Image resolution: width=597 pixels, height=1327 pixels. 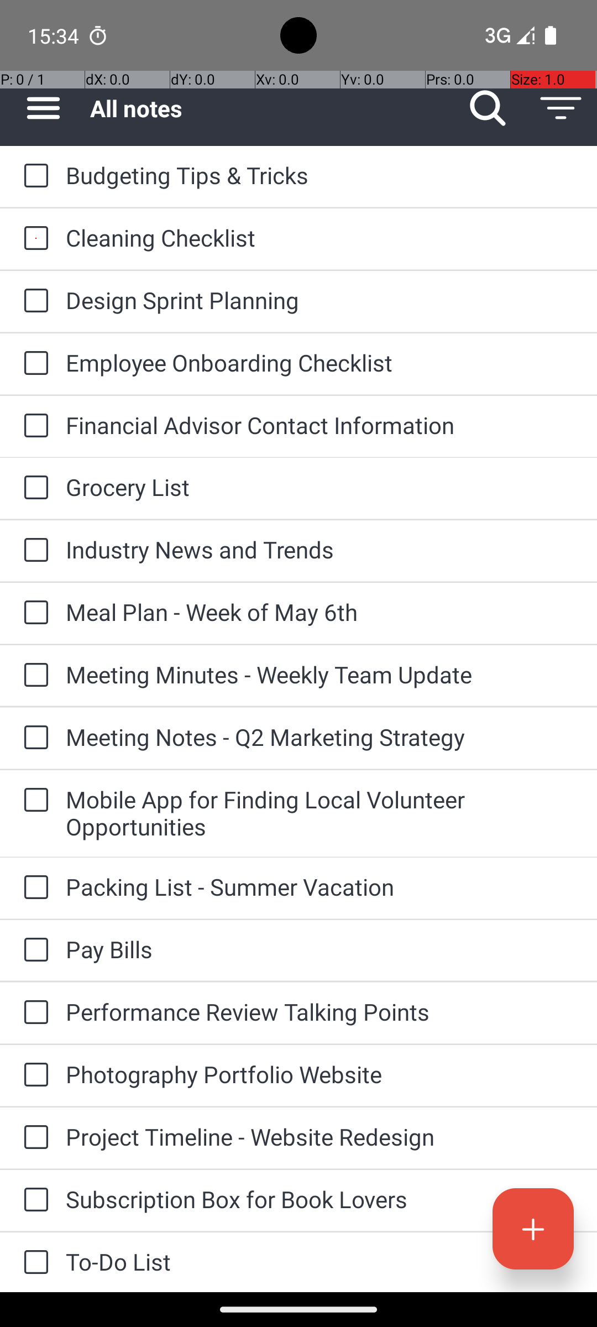 What do you see at coordinates (33, 801) in the screenshot?
I see `to-do: Mobile App for Finding Local Volunteer Opportunities` at bounding box center [33, 801].